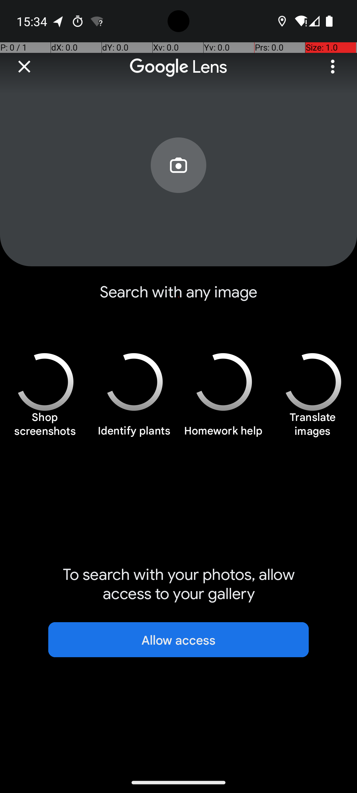 This screenshot has width=357, height=793. I want to click on Search with any image, so click(178, 297).